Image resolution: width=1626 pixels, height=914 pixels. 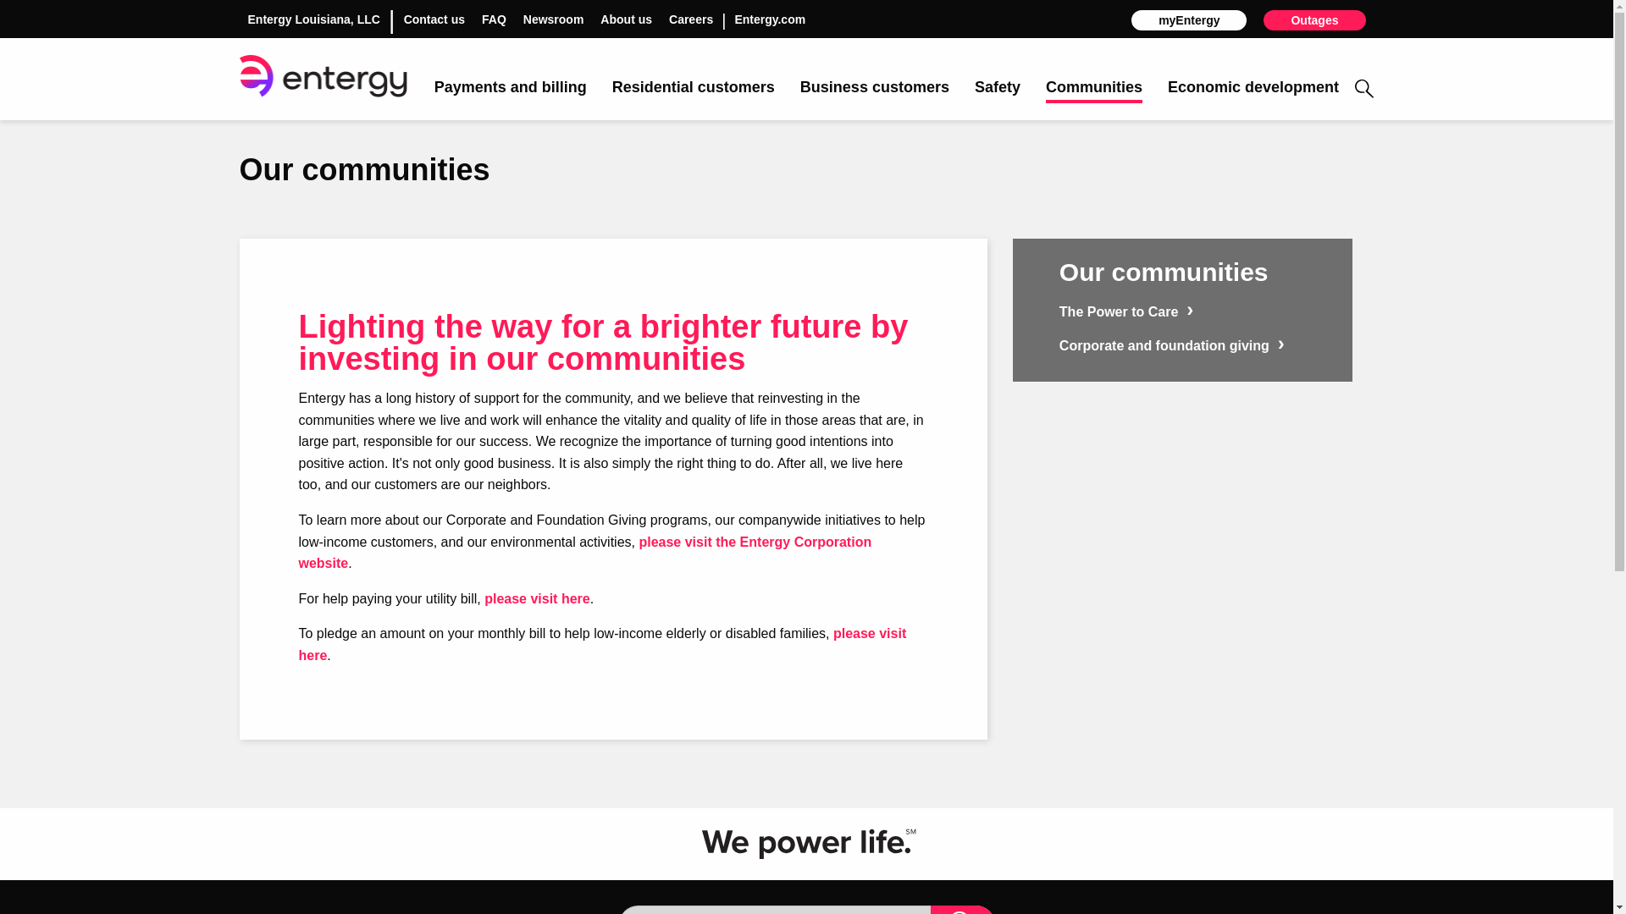 What do you see at coordinates (1189, 19) in the screenshot?
I see `myEntergy` at bounding box center [1189, 19].